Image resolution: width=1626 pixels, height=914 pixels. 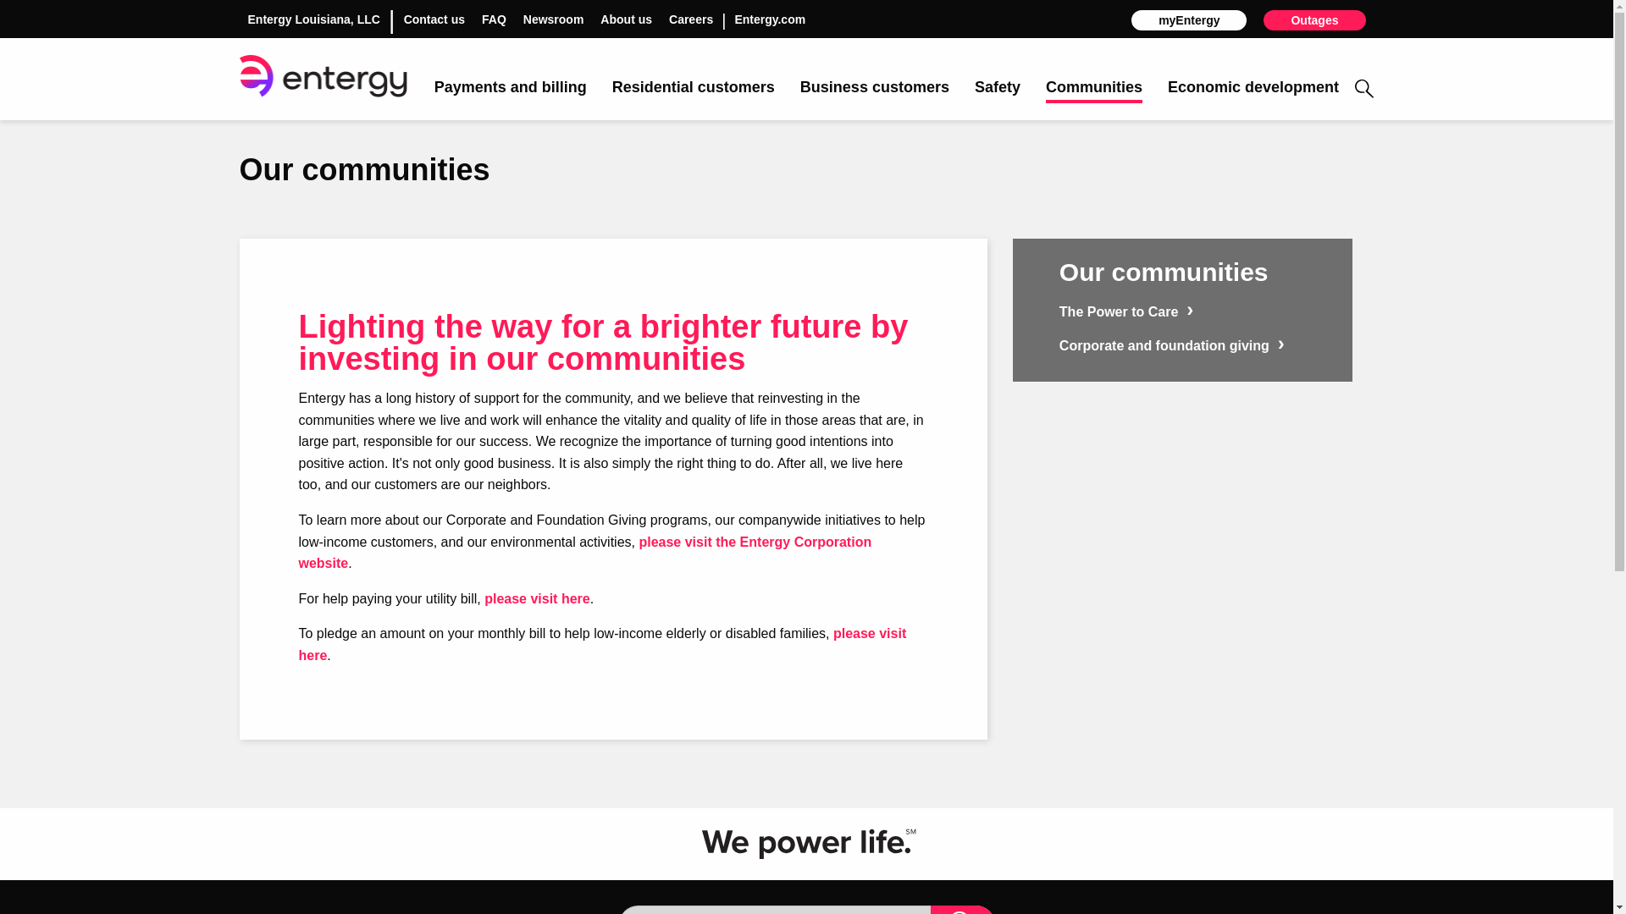 What do you see at coordinates (1189, 19) in the screenshot?
I see `myEntergy` at bounding box center [1189, 19].